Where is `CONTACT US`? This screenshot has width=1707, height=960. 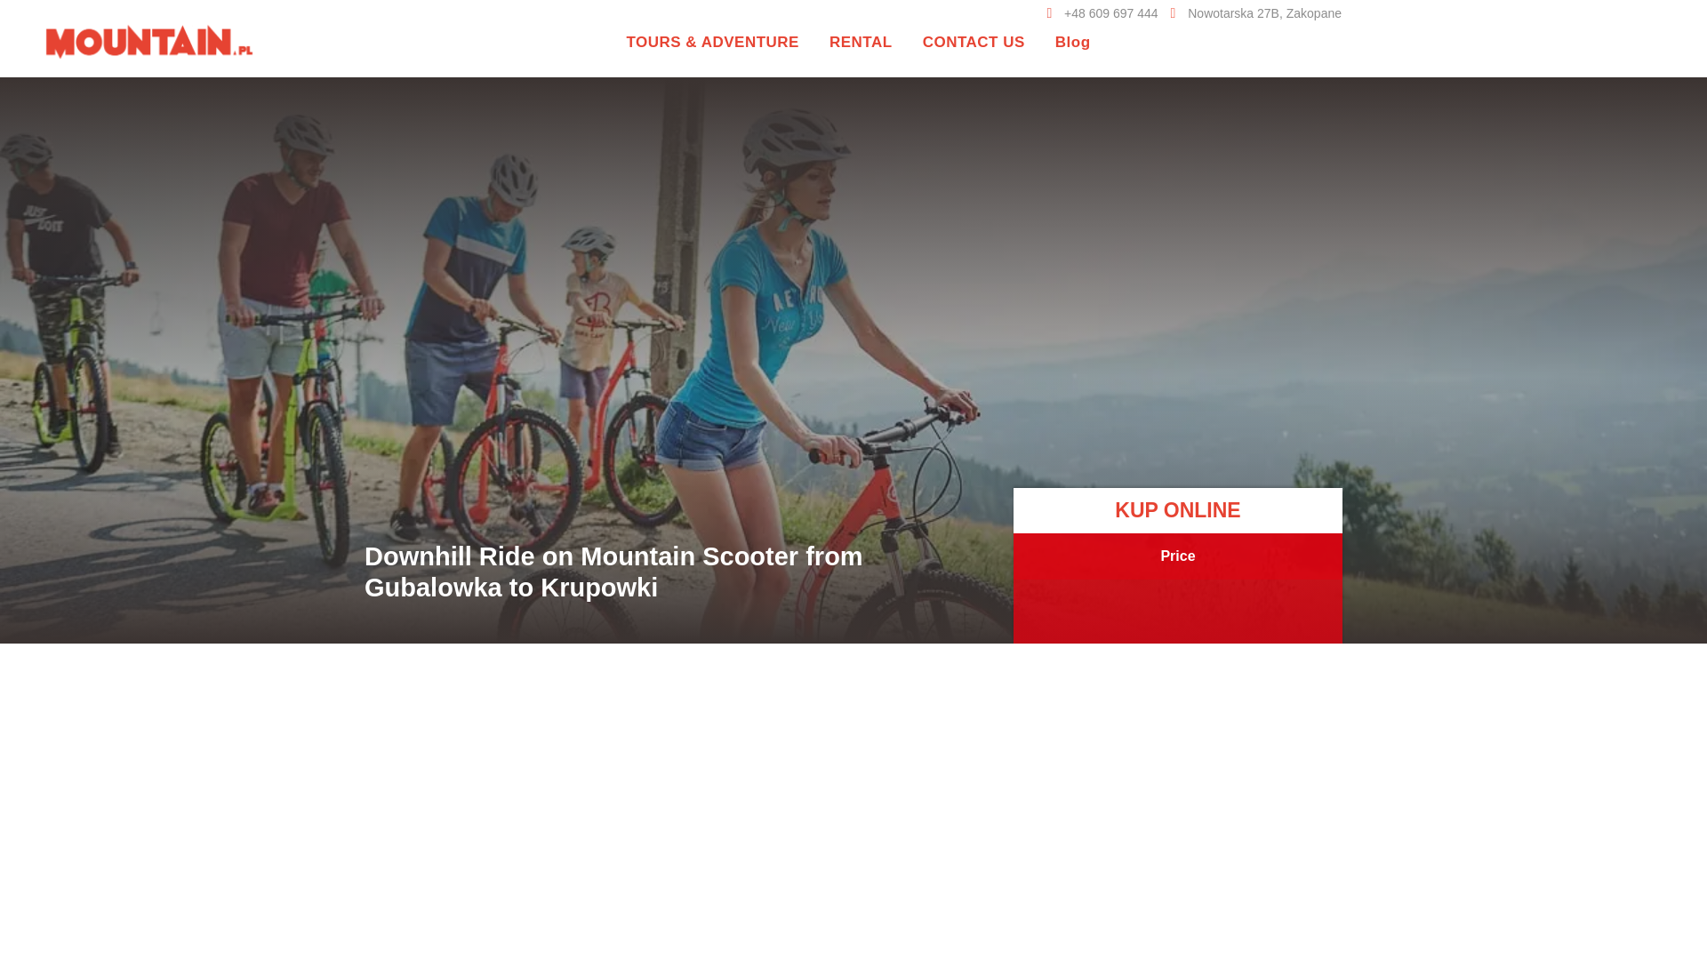
CONTACT US is located at coordinates (974, 43).